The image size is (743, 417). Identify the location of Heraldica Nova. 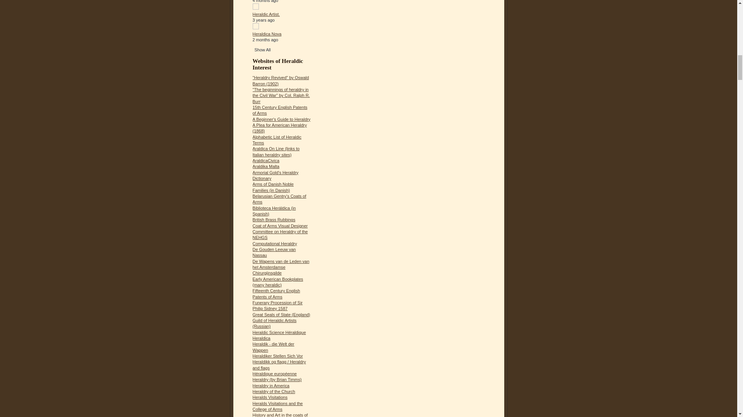
(267, 34).